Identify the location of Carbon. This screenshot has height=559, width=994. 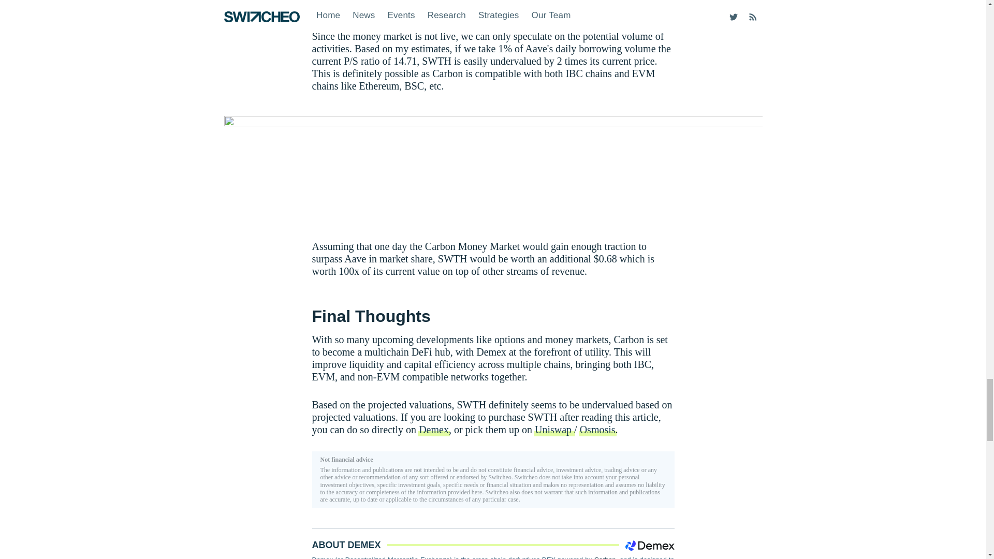
(605, 557).